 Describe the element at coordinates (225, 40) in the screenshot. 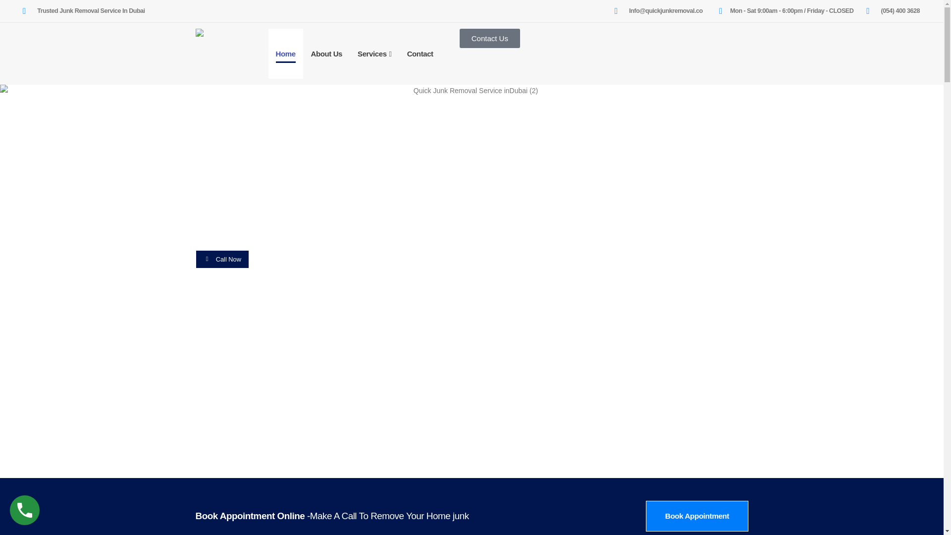

I see `Quick Junk Removal - Junk Removal Service in Dubai` at that location.